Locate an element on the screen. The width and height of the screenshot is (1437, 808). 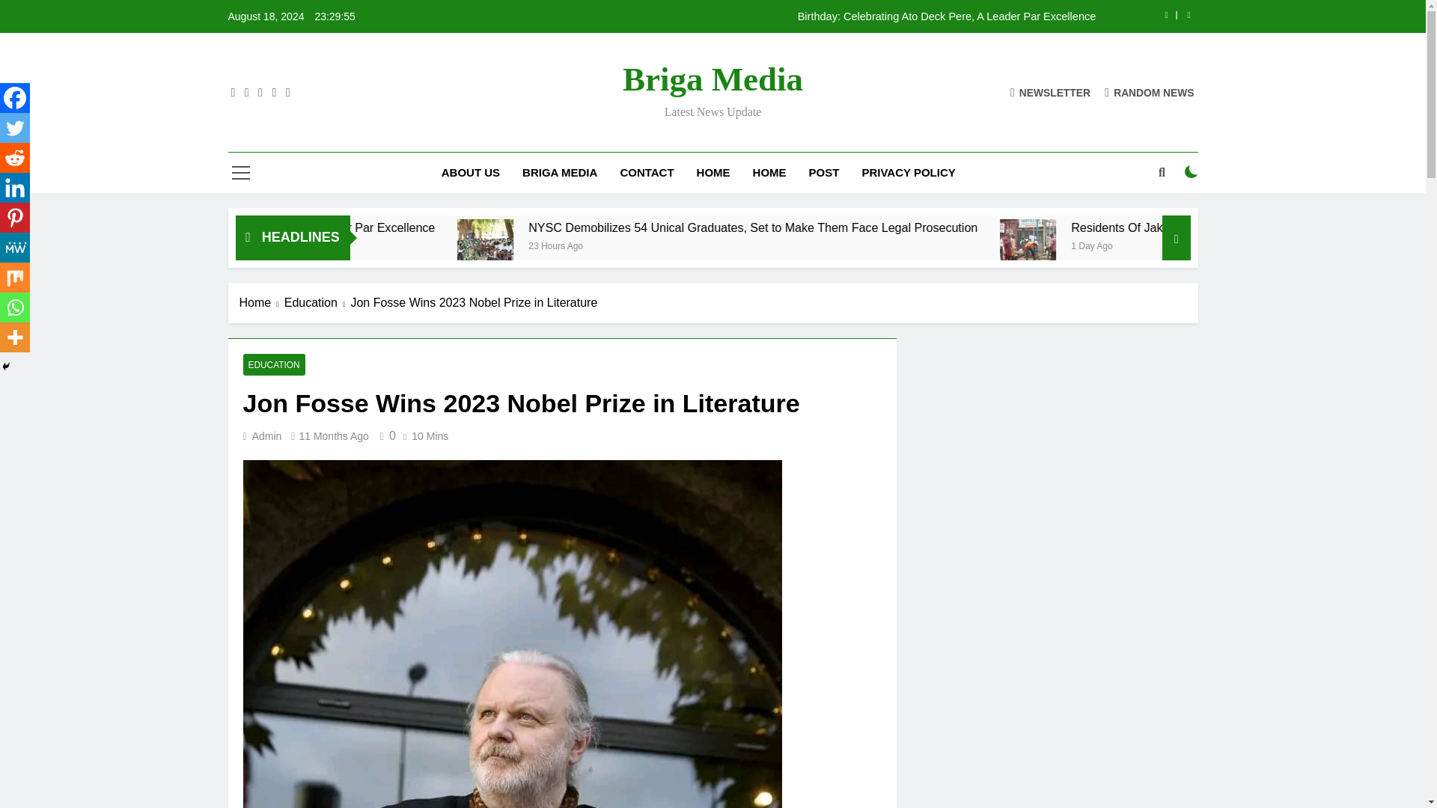
Birthday: Celebrating Ato Deck Pere, A Leader Par Excellence is located at coordinates (529, 227).